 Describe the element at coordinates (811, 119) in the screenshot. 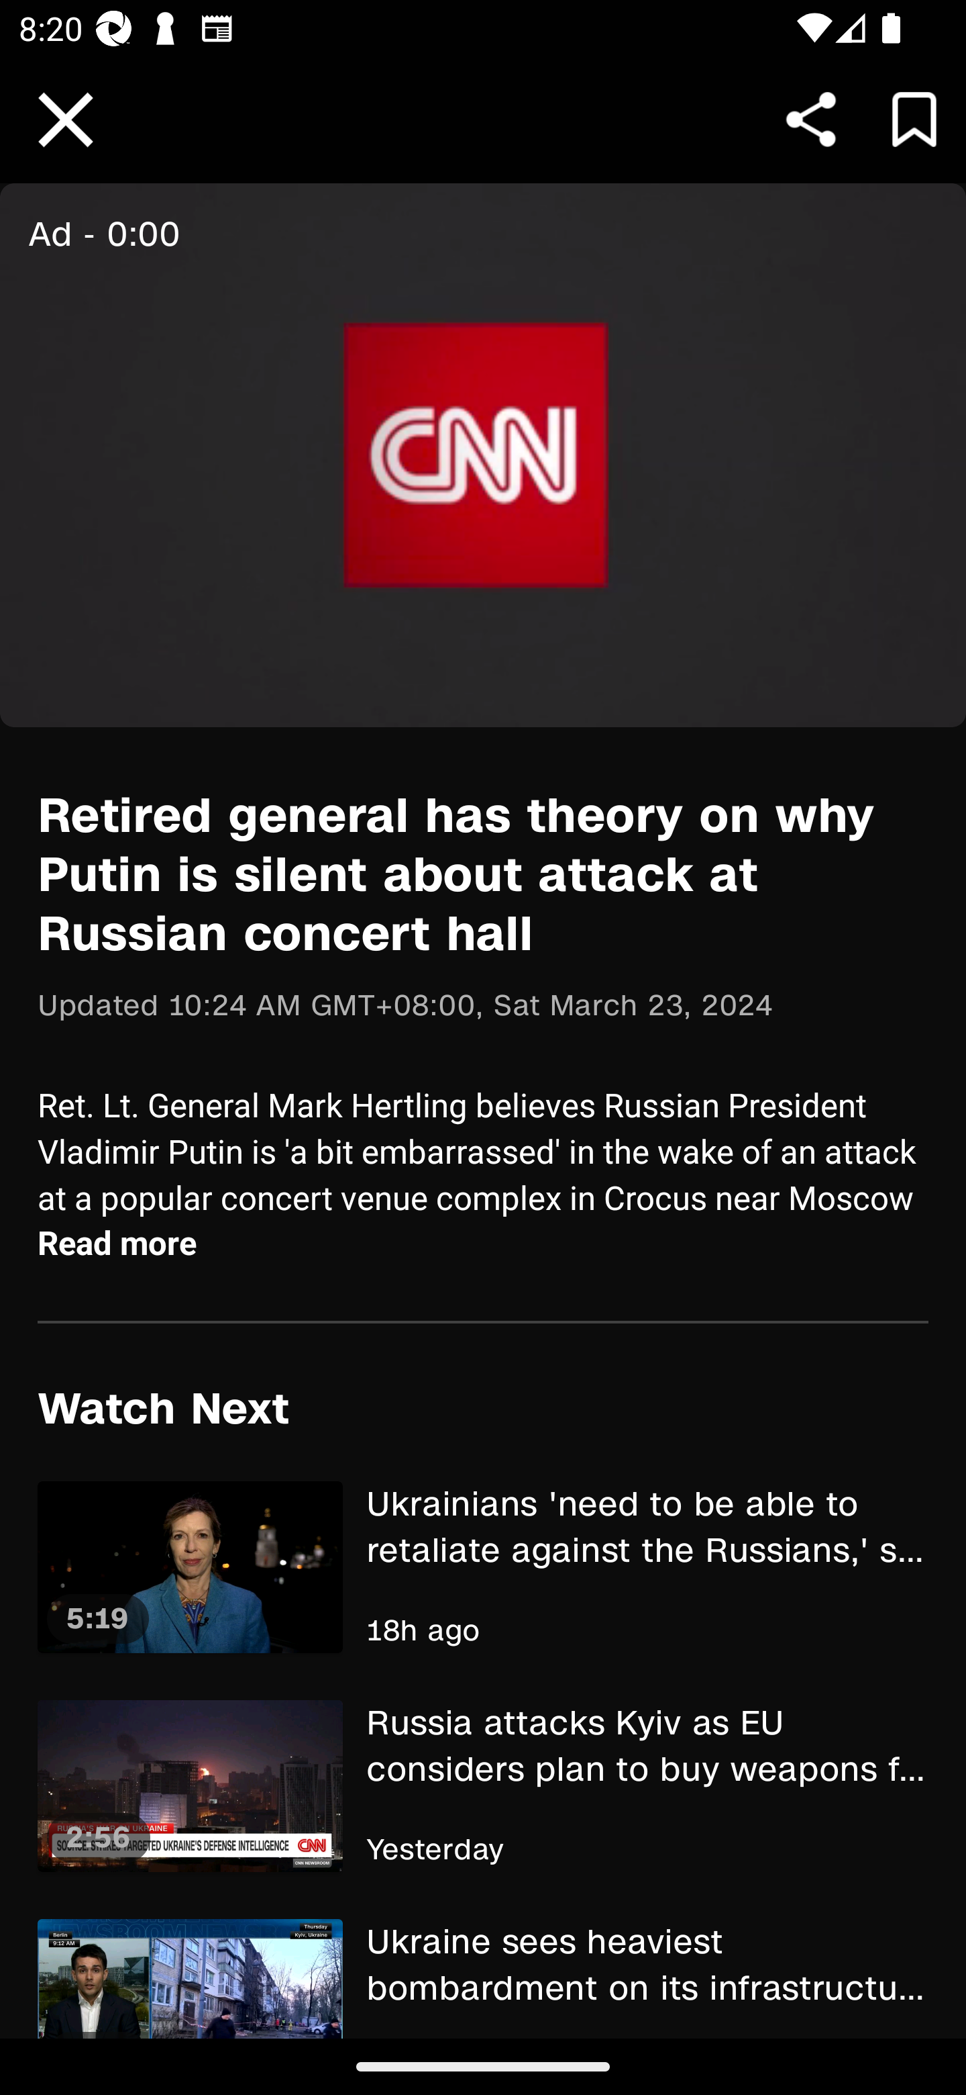

I see `Share` at that location.